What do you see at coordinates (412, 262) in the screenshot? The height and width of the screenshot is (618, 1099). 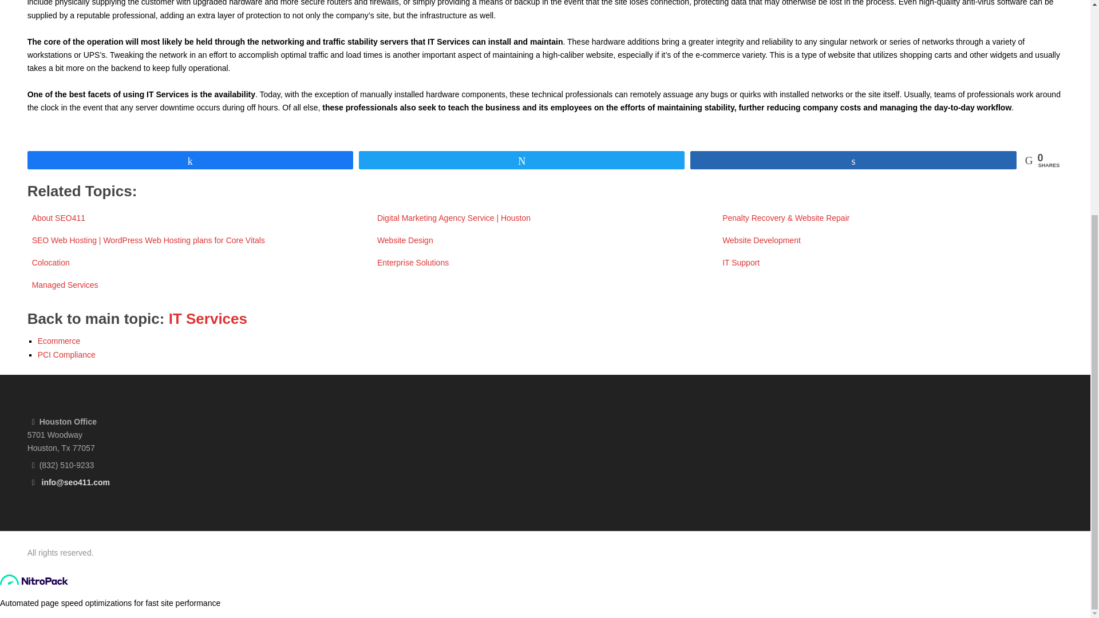 I see `Enterprise Solutions` at bounding box center [412, 262].